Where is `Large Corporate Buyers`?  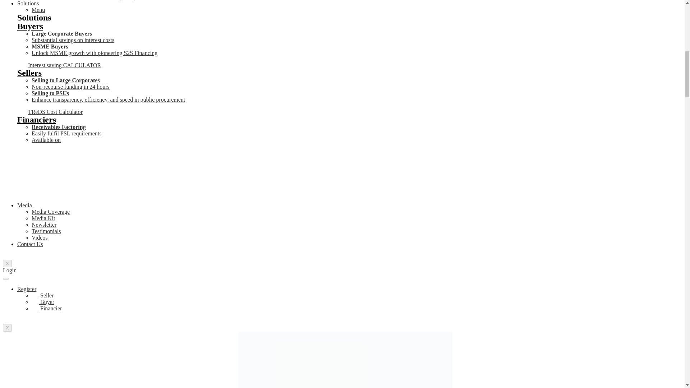
Large Corporate Buyers is located at coordinates (62, 33).